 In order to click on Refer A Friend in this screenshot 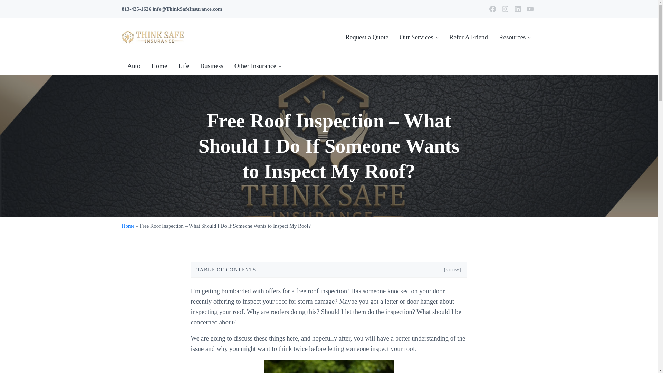, I will do `click(468, 37)`.